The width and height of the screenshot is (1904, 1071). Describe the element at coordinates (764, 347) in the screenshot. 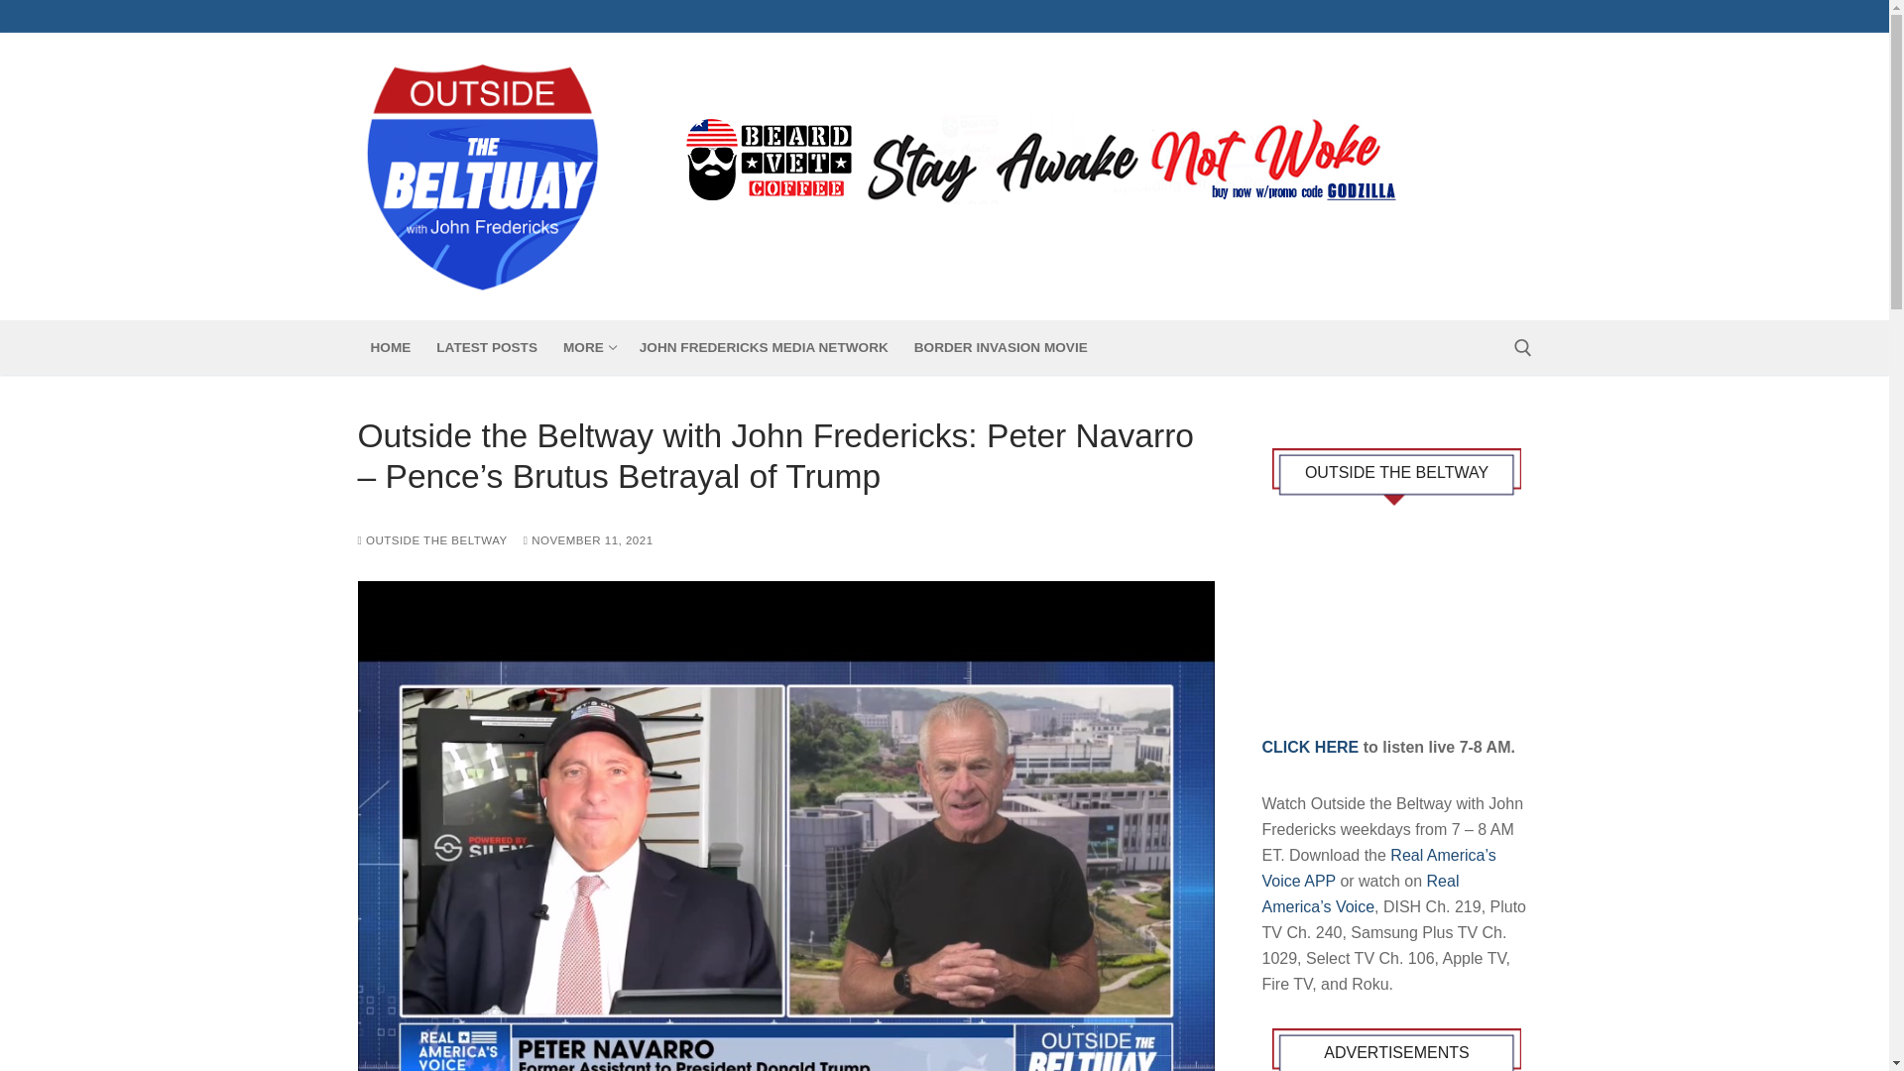

I see `JOHN FREDERICKS MEDIA NETWORK` at that location.